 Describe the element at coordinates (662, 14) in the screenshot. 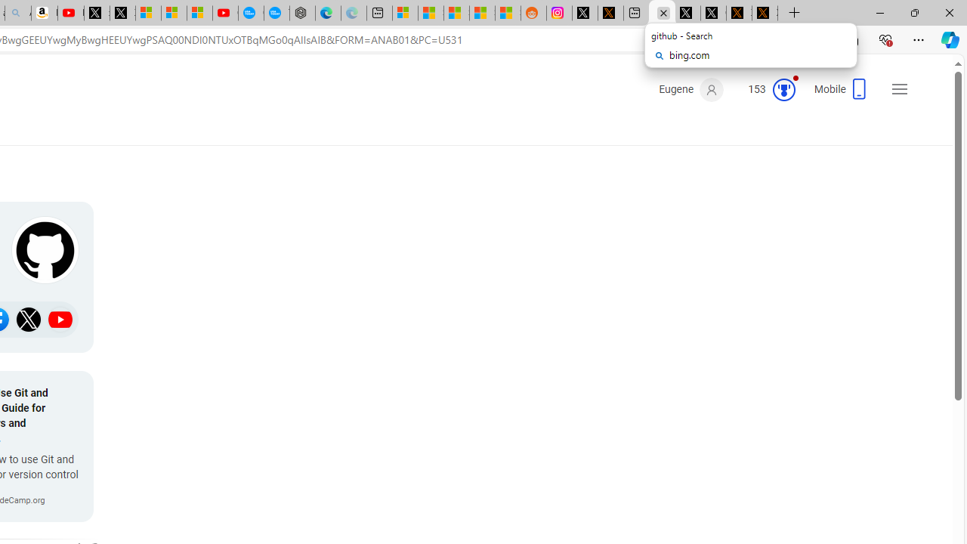

I see `github - Search` at that location.